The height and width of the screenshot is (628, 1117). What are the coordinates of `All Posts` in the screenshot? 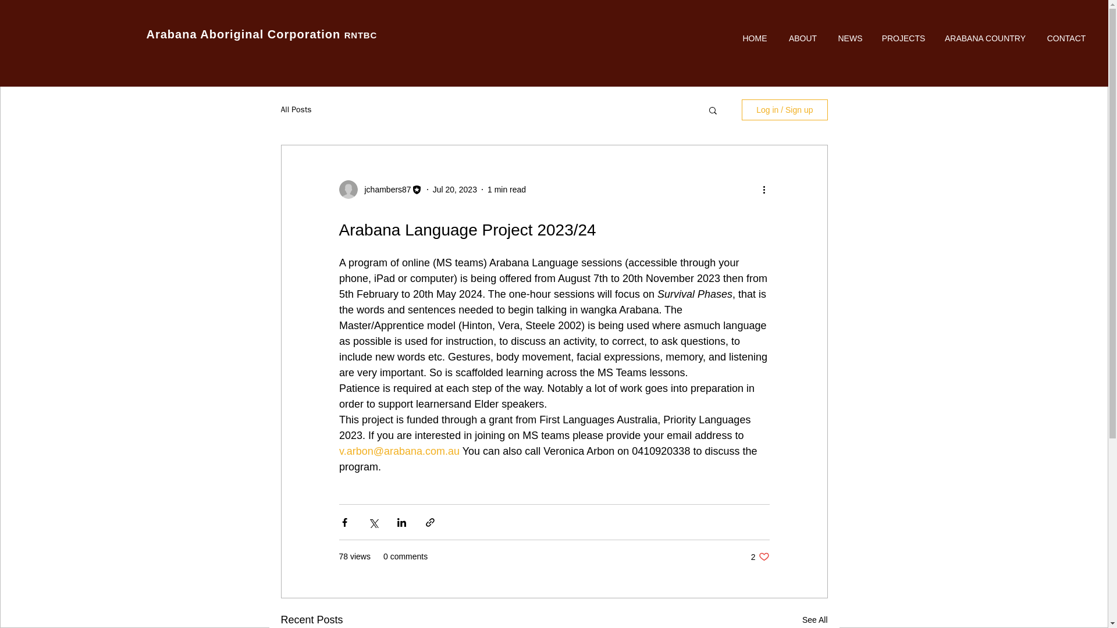 It's located at (296, 109).